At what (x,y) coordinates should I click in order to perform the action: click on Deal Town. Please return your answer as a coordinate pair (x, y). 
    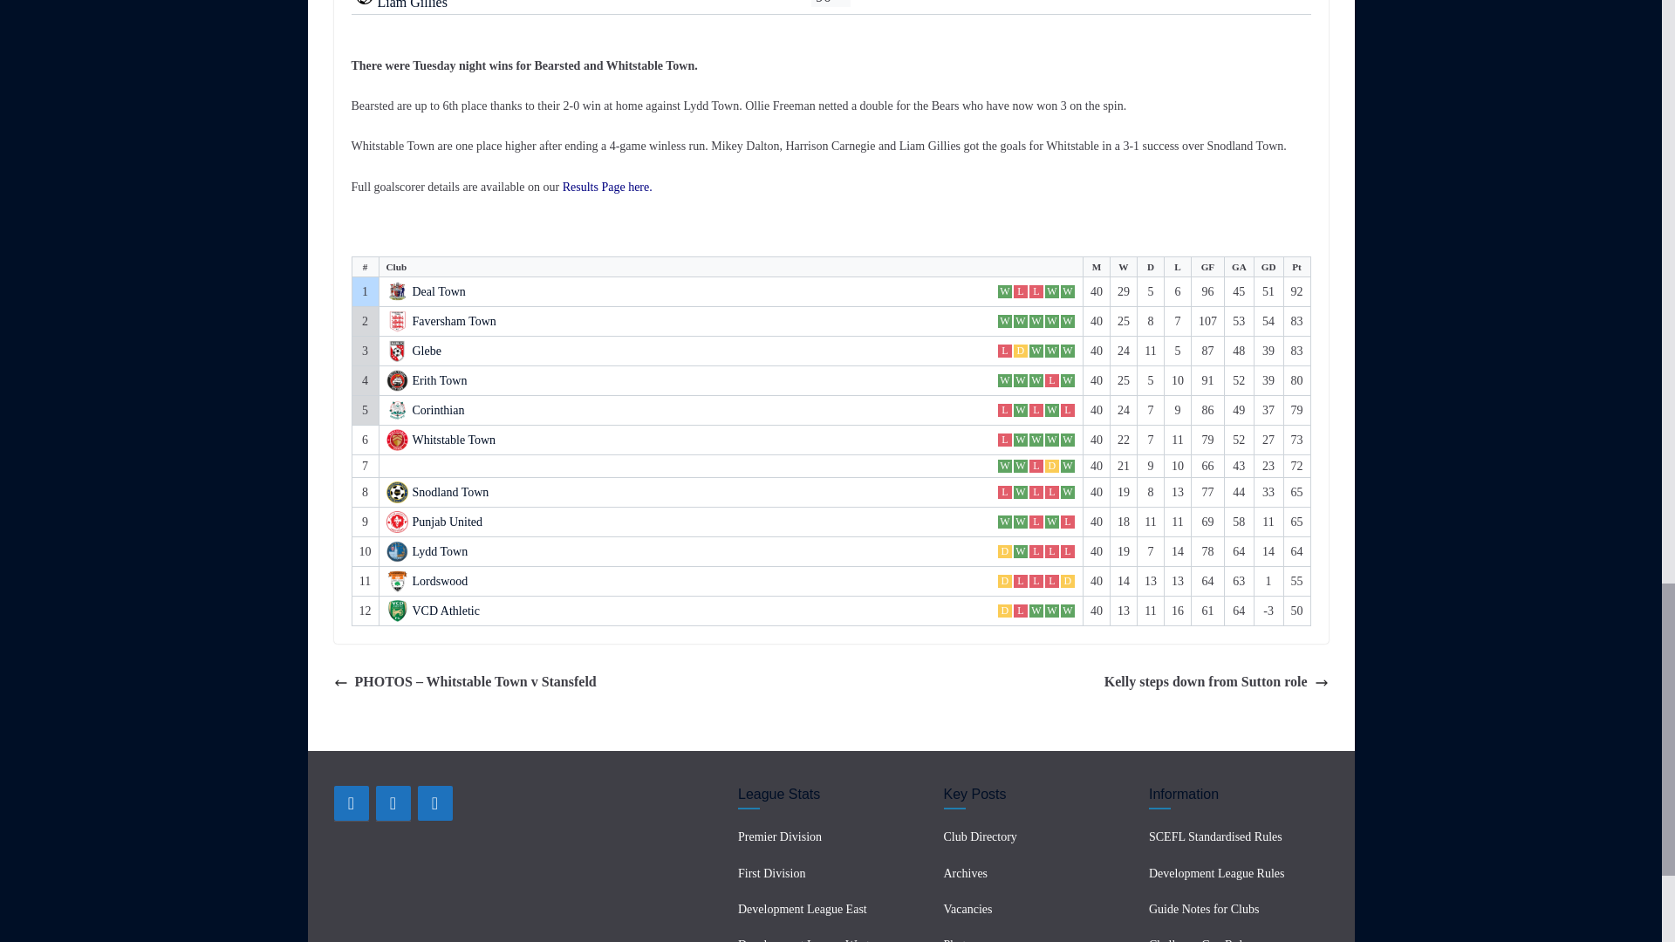
    Looking at the image, I should click on (438, 292).